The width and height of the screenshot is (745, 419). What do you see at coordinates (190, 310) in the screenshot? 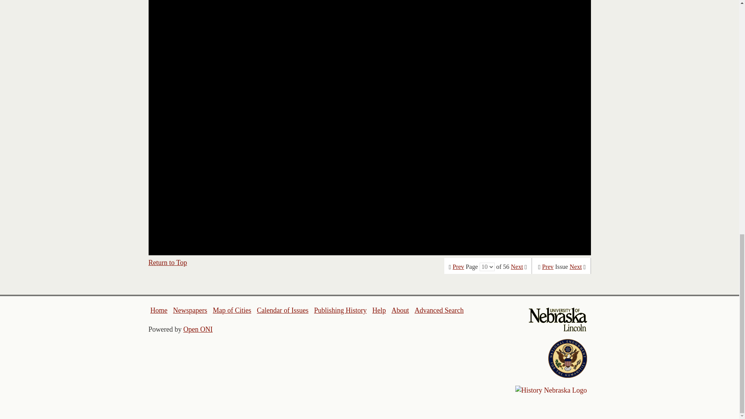
I see `Newspapers` at bounding box center [190, 310].